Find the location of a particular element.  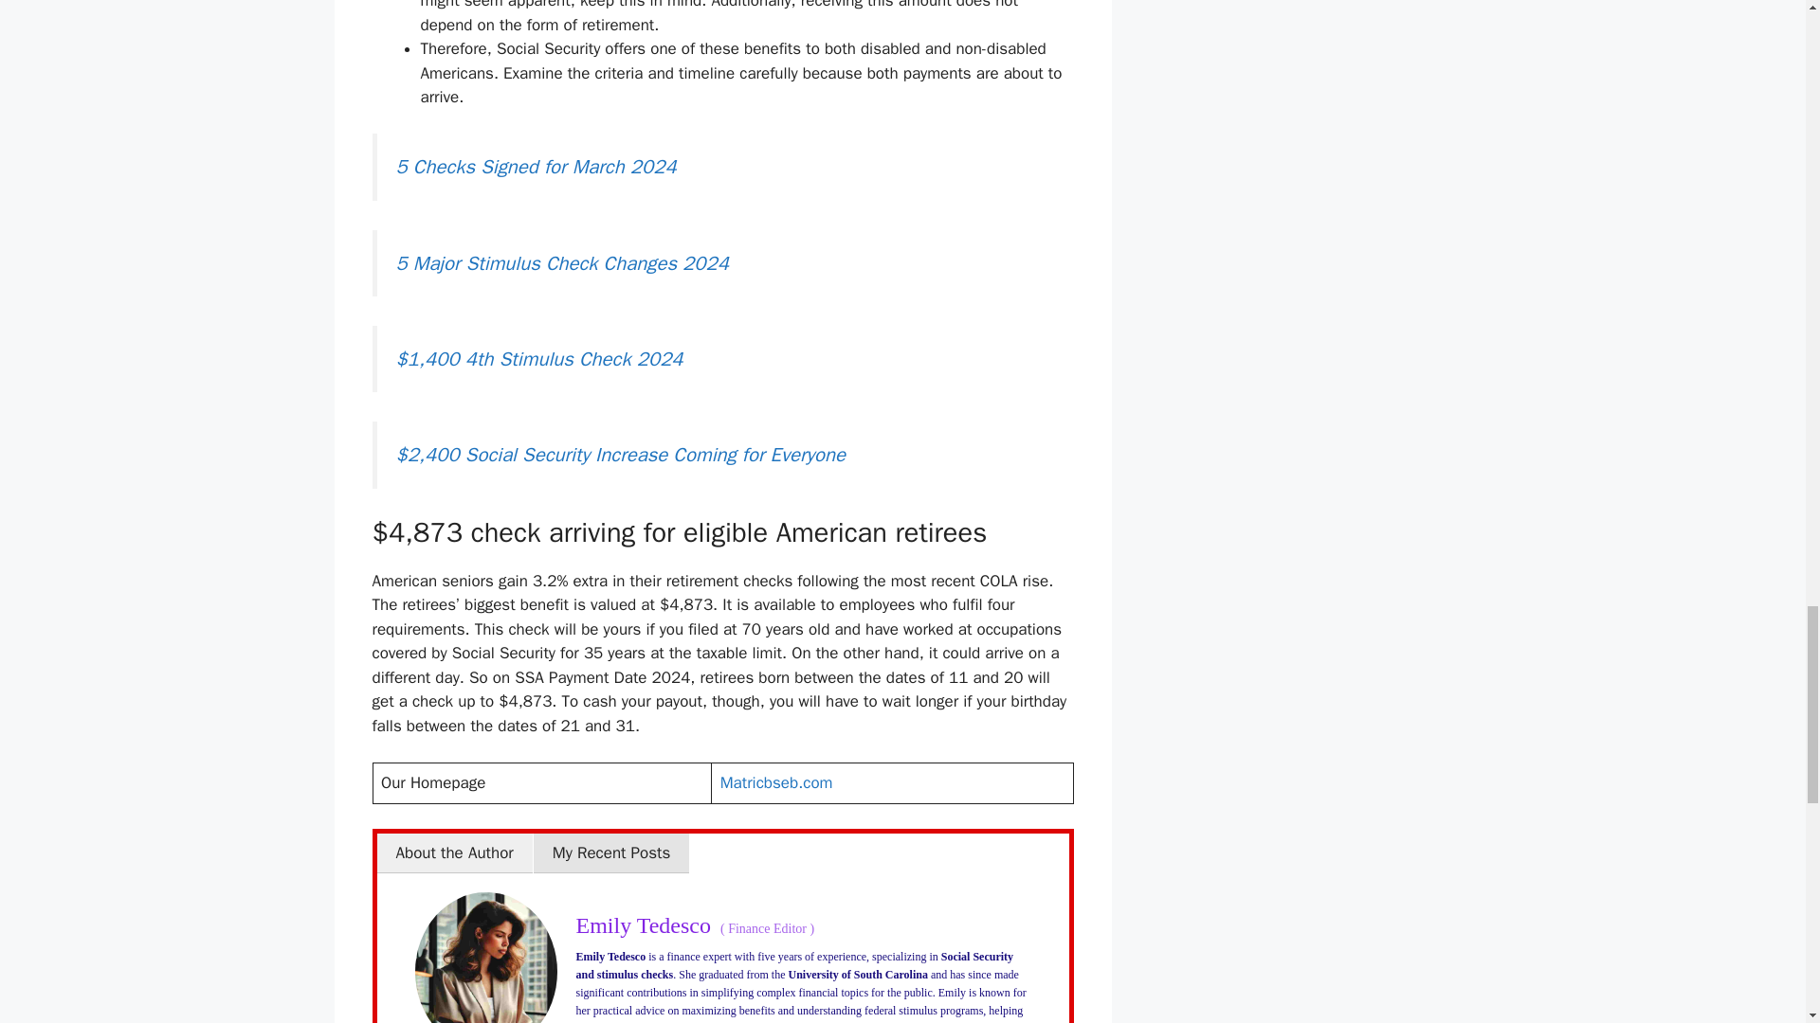

Emily Tedesco is located at coordinates (644, 925).